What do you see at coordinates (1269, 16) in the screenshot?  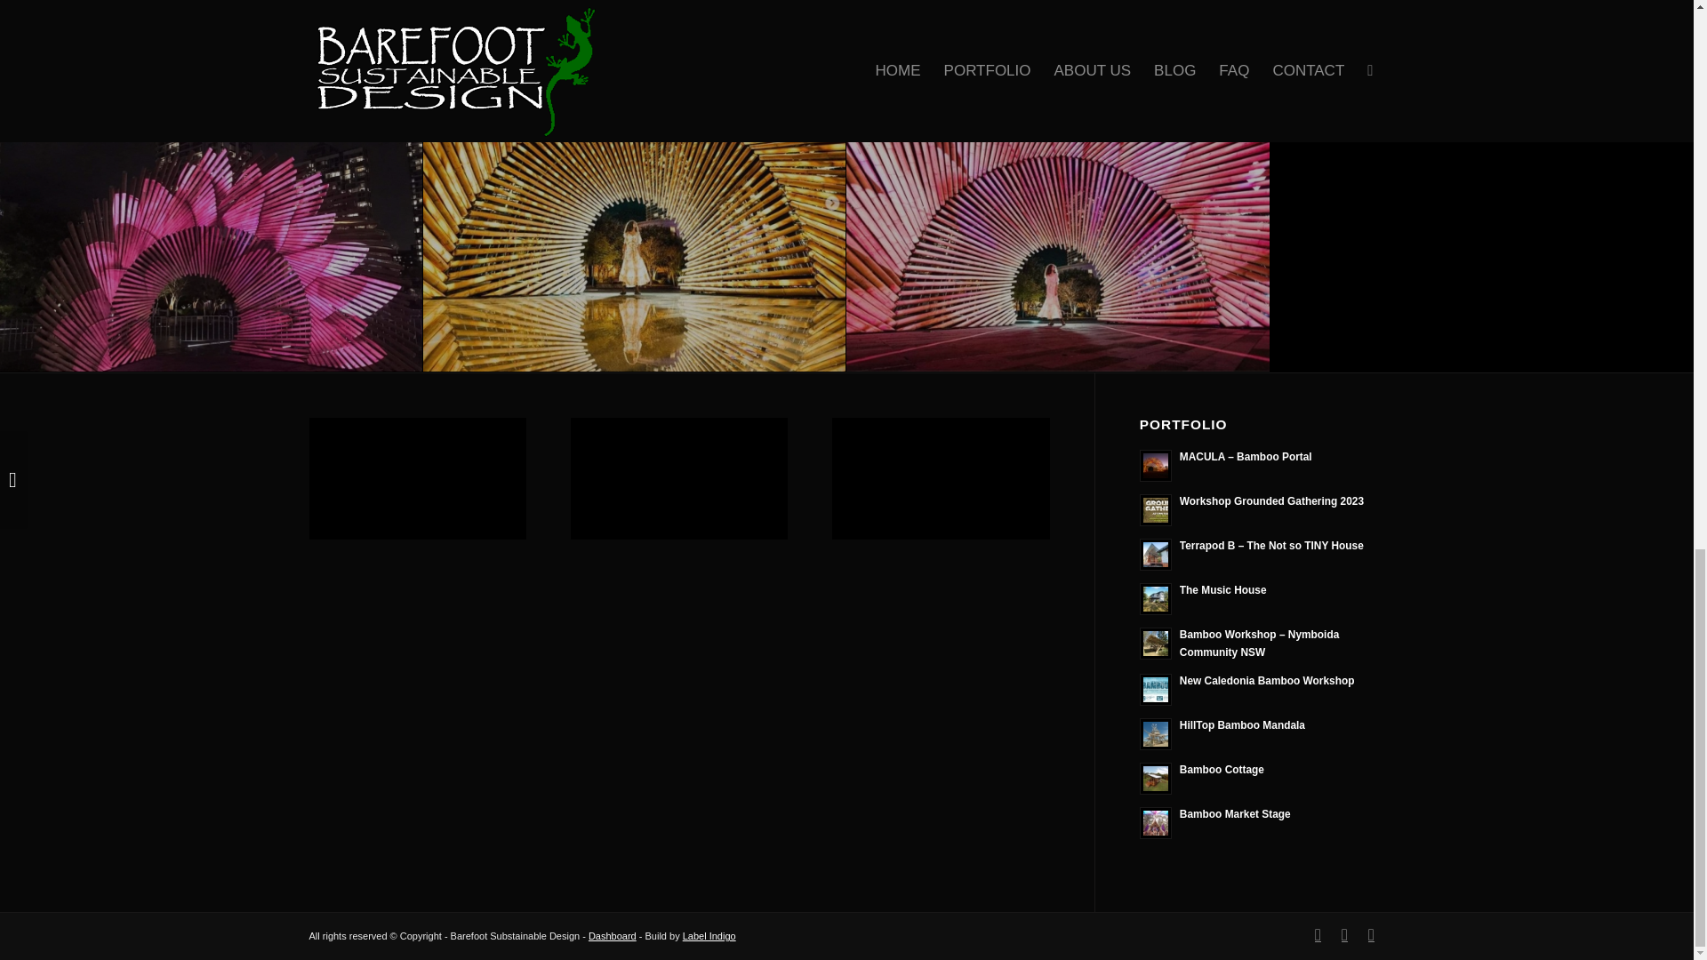 I see `Vivid Portal` at bounding box center [1269, 16].